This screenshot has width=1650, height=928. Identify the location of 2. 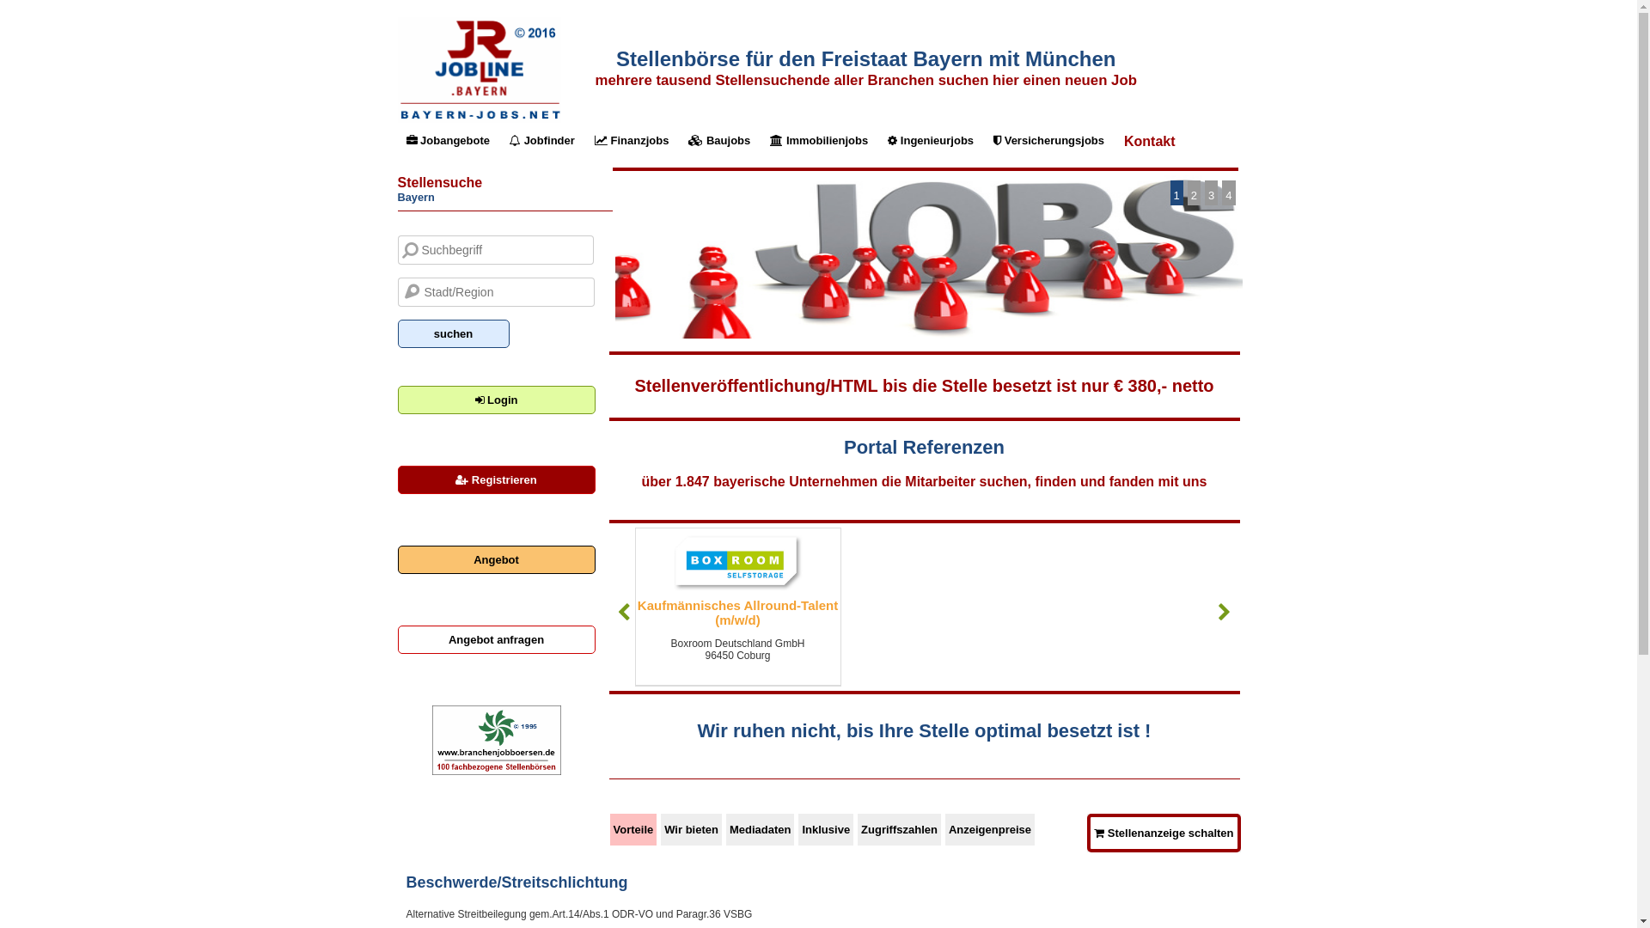
(1195, 192).